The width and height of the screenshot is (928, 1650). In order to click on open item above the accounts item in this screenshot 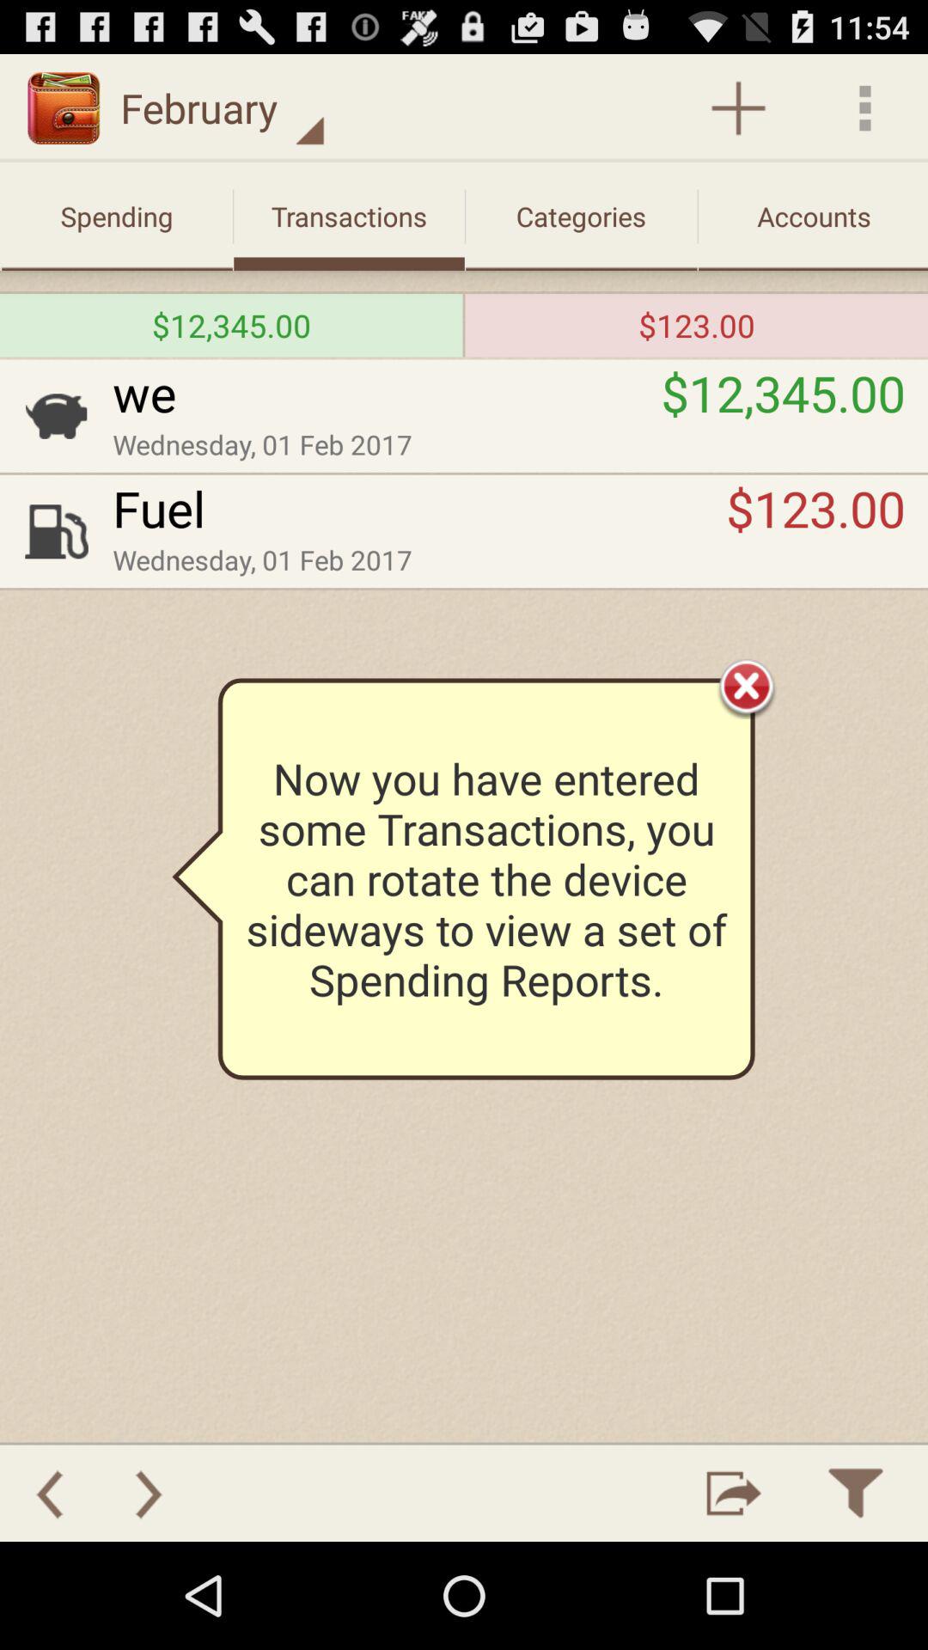, I will do `click(738, 108)`.